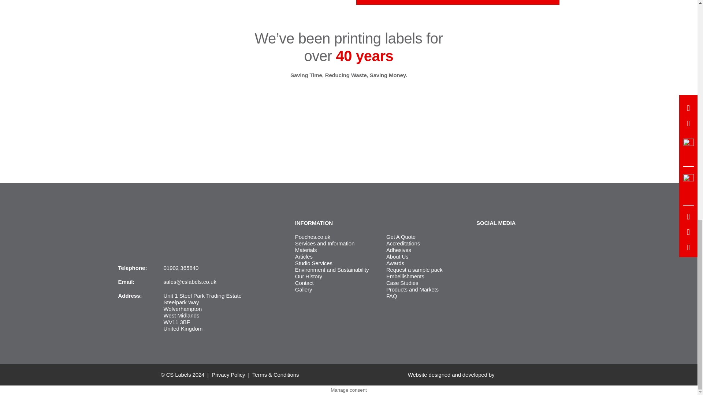 The width and height of the screenshot is (703, 395). What do you see at coordinates (304, 256) in the screenshot?
I see `Articles` at bounding box center [304, 256].